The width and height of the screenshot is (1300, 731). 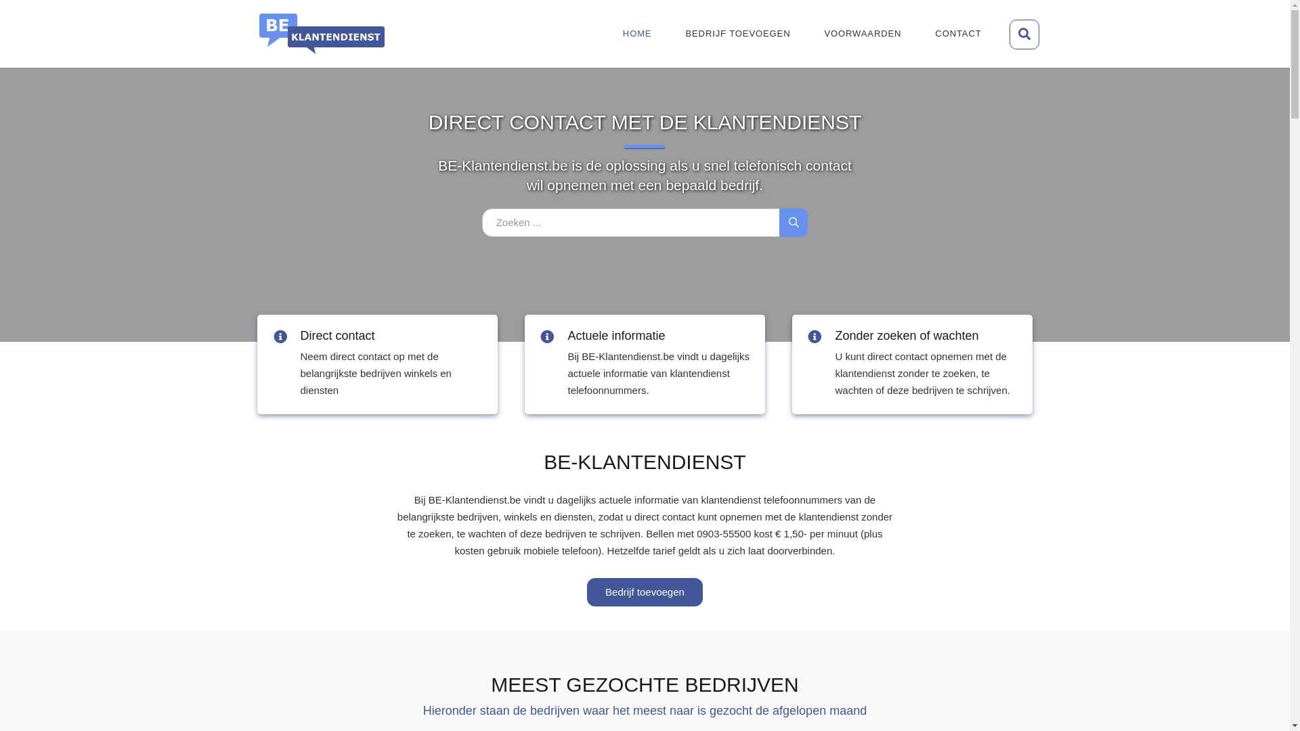 What do you see at coordinates (645, 592) in the screenshot?
I see `Bedrijf toevoegen` at bounding box center [645, 592].